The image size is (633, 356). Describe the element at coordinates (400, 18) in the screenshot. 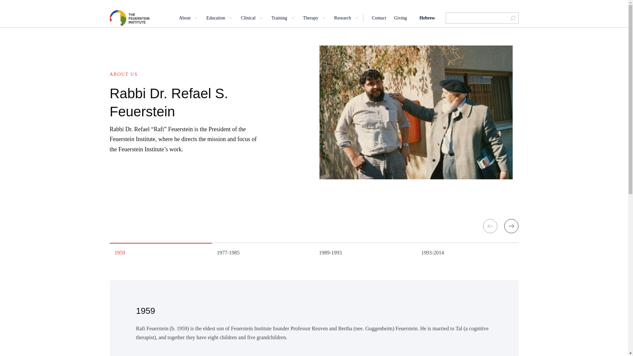

I see `Giving` at that location.